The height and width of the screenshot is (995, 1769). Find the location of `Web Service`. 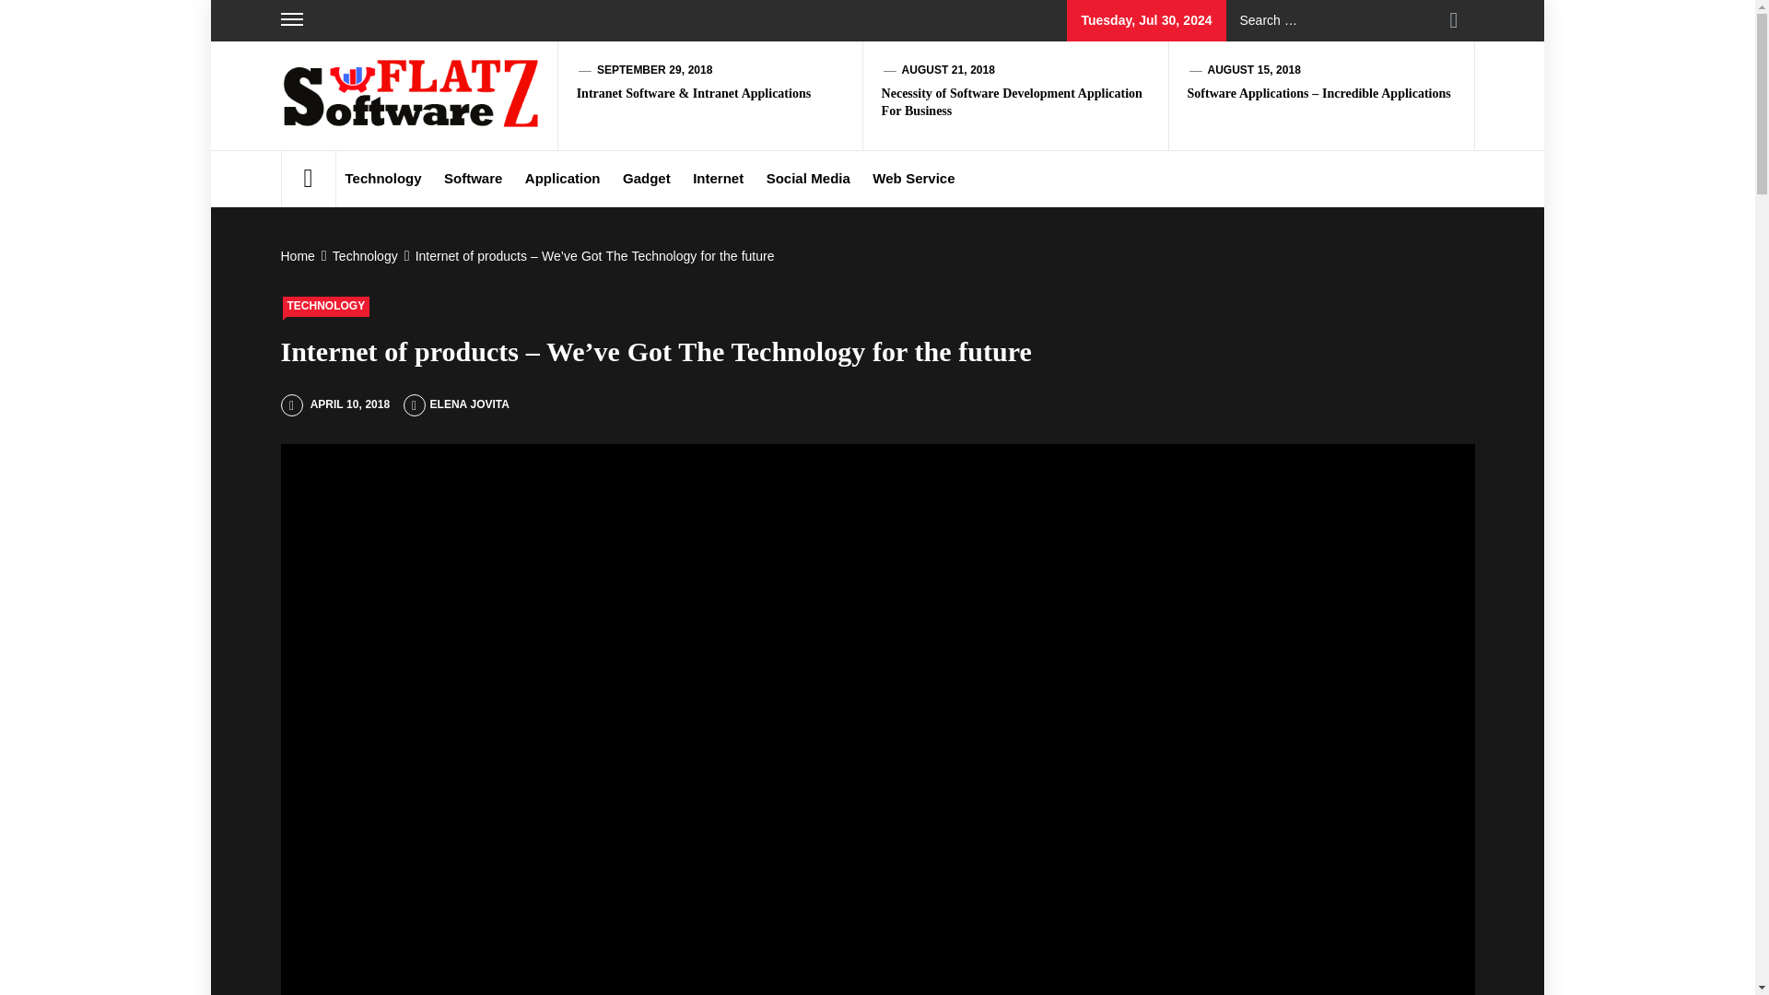

Web Service is located at coordinates (913, 179).